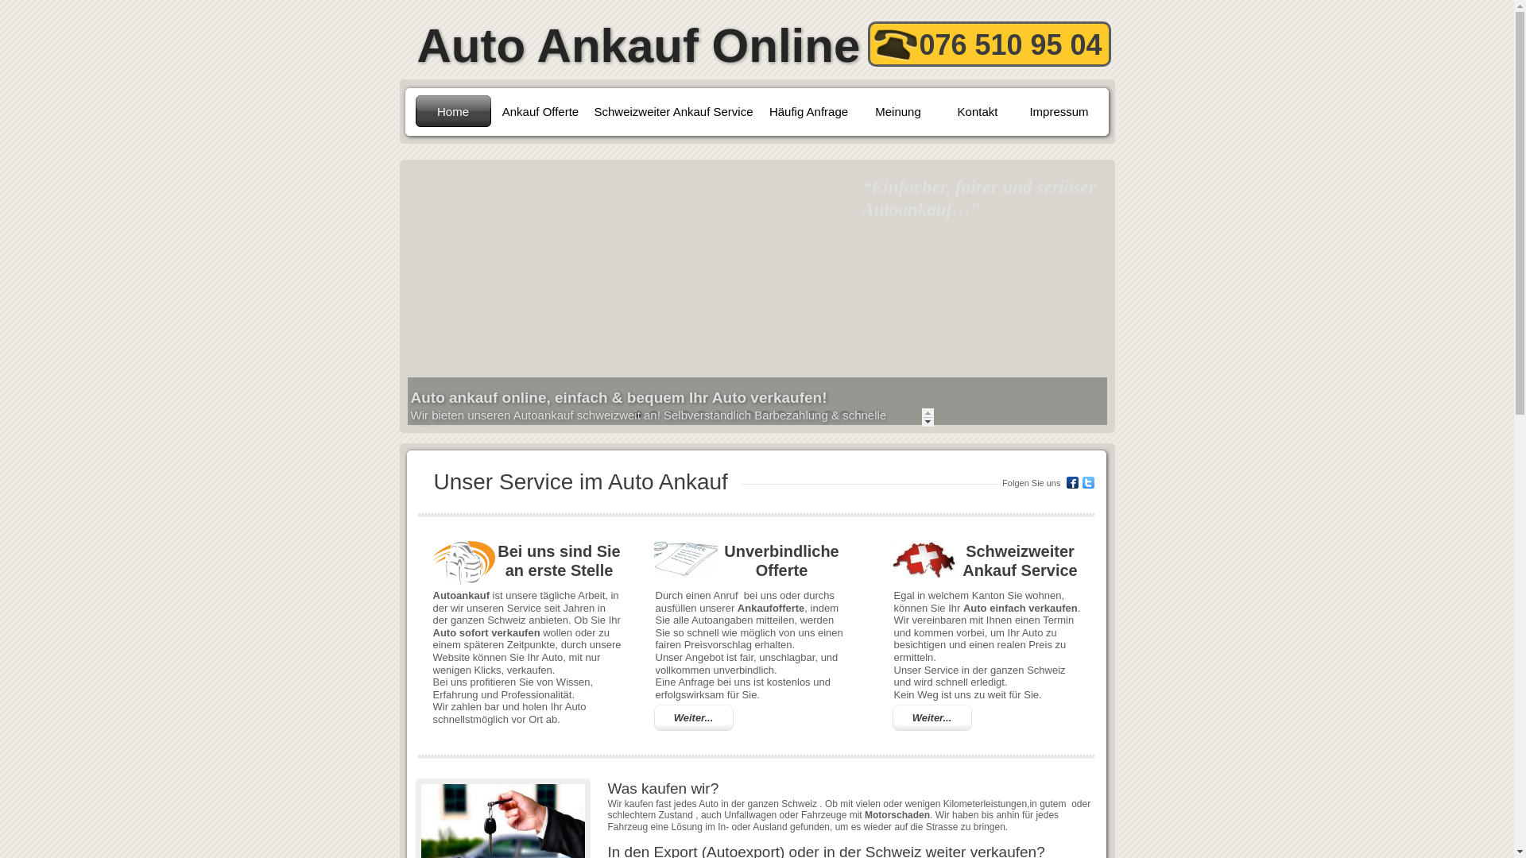 This screenshot has width=1526, height=858. What do you see at coordinates (673, 111) in the screenshot?
I see `Schweizweiter Ankauf Service` at bounding box center [673, 111].